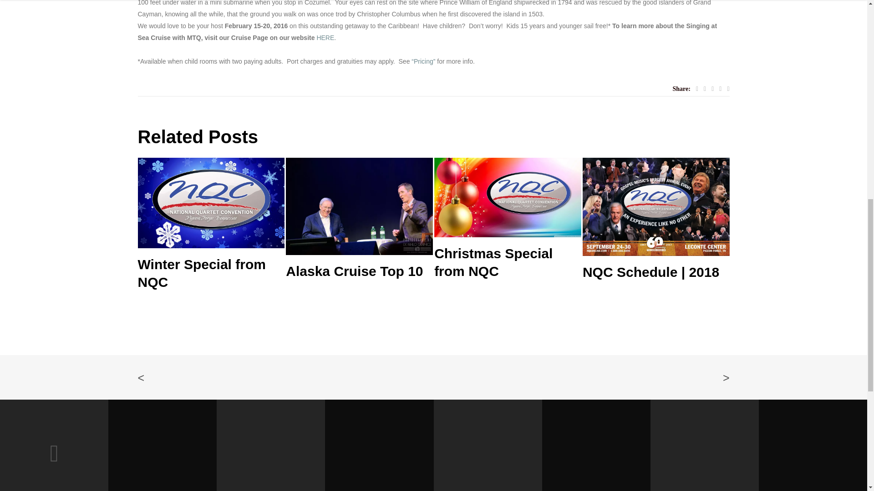 This screenshot has height=491, width=874. Describe the element at coordinates (359, 271) in the screenshot. I see `Alaska Cruise Top 10` at that location.